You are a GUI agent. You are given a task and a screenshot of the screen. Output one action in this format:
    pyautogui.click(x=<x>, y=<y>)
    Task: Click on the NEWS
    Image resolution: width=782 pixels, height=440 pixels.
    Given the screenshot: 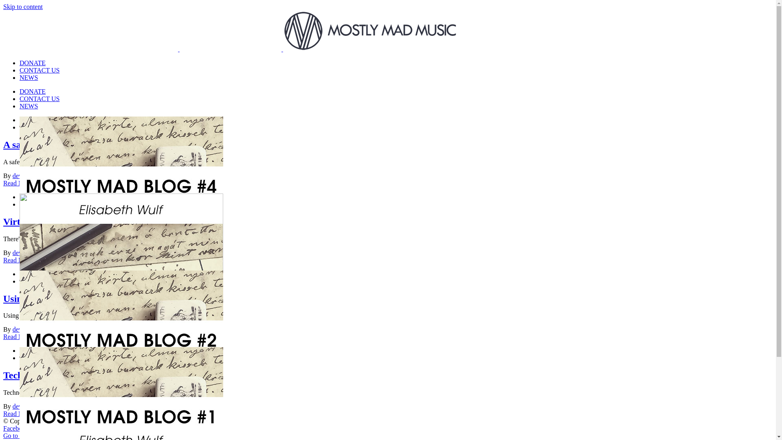 What is the action you would take?
    pyautogui.click(x=29, y=77)
    